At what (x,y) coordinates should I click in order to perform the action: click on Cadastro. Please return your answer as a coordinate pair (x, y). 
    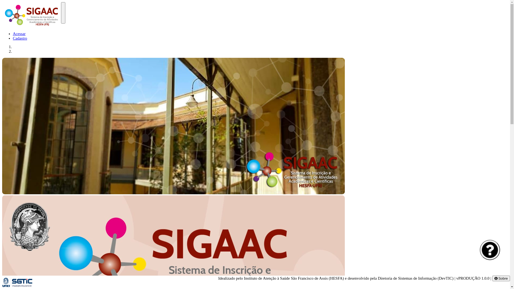
    Looking at the image, I should click on (20, 38).